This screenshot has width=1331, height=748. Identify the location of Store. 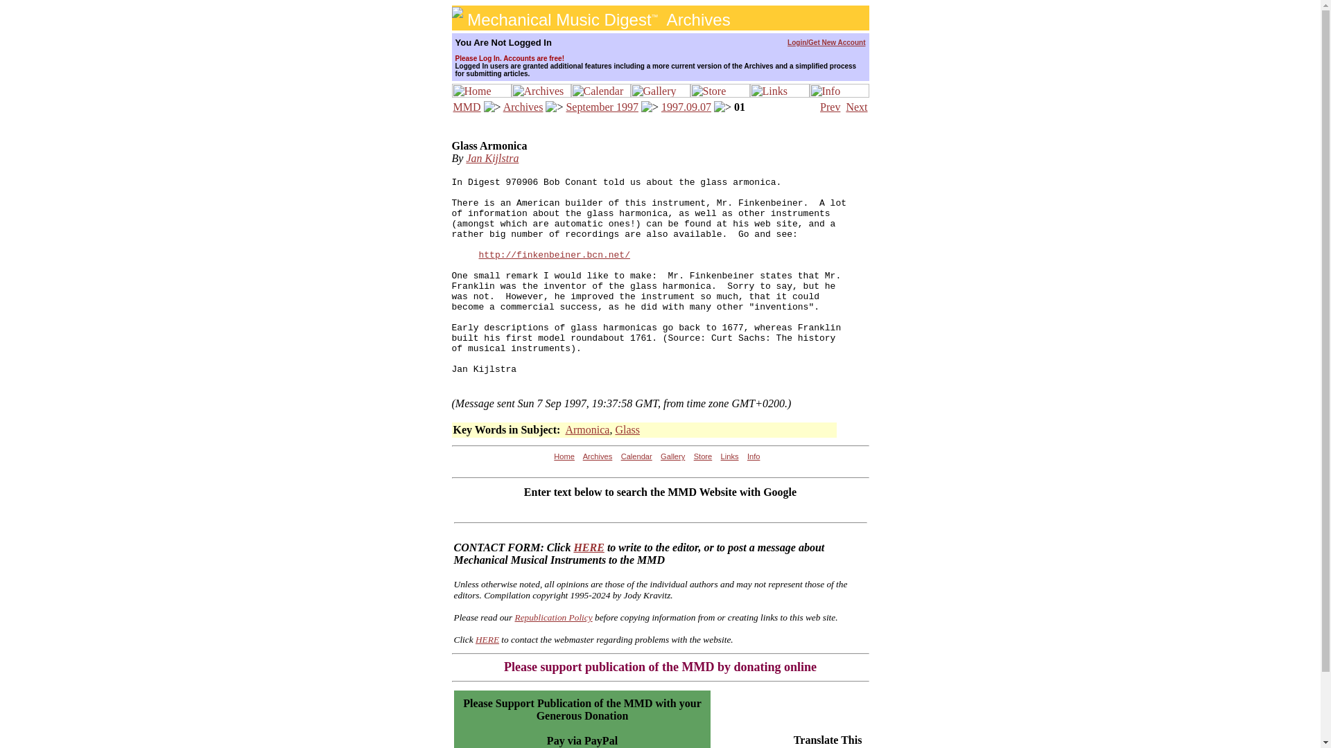
(703, 456).